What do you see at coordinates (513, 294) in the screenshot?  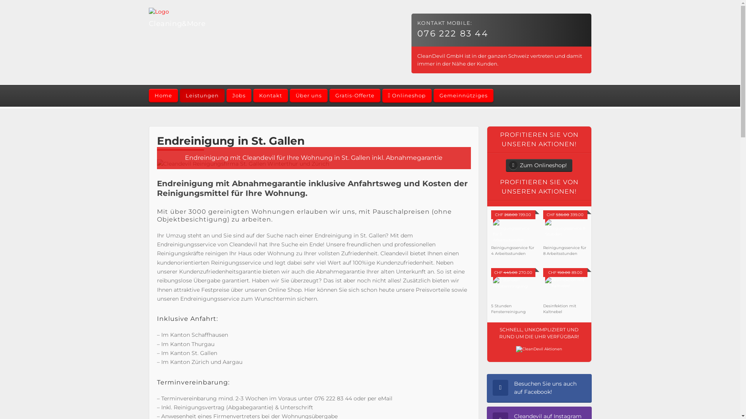 I see `CHF 445.00 270.00
5 Stunden Fensterreinigung` at bounding box center [513, 294].